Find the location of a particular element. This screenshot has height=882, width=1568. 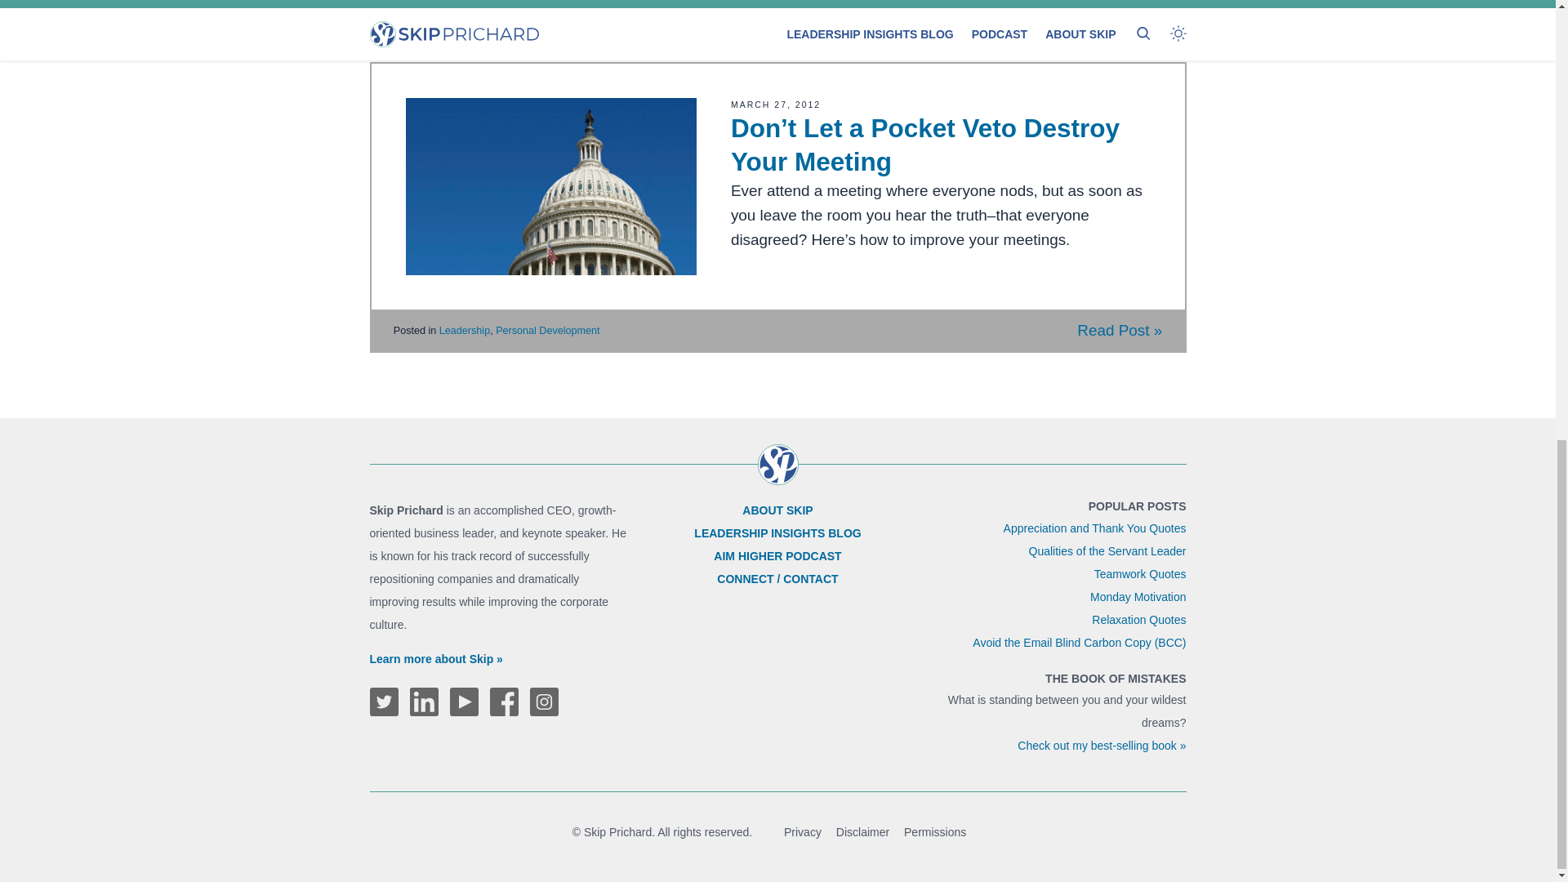

Qualities of the Servant Leader is located at coordinates (1107, 550).